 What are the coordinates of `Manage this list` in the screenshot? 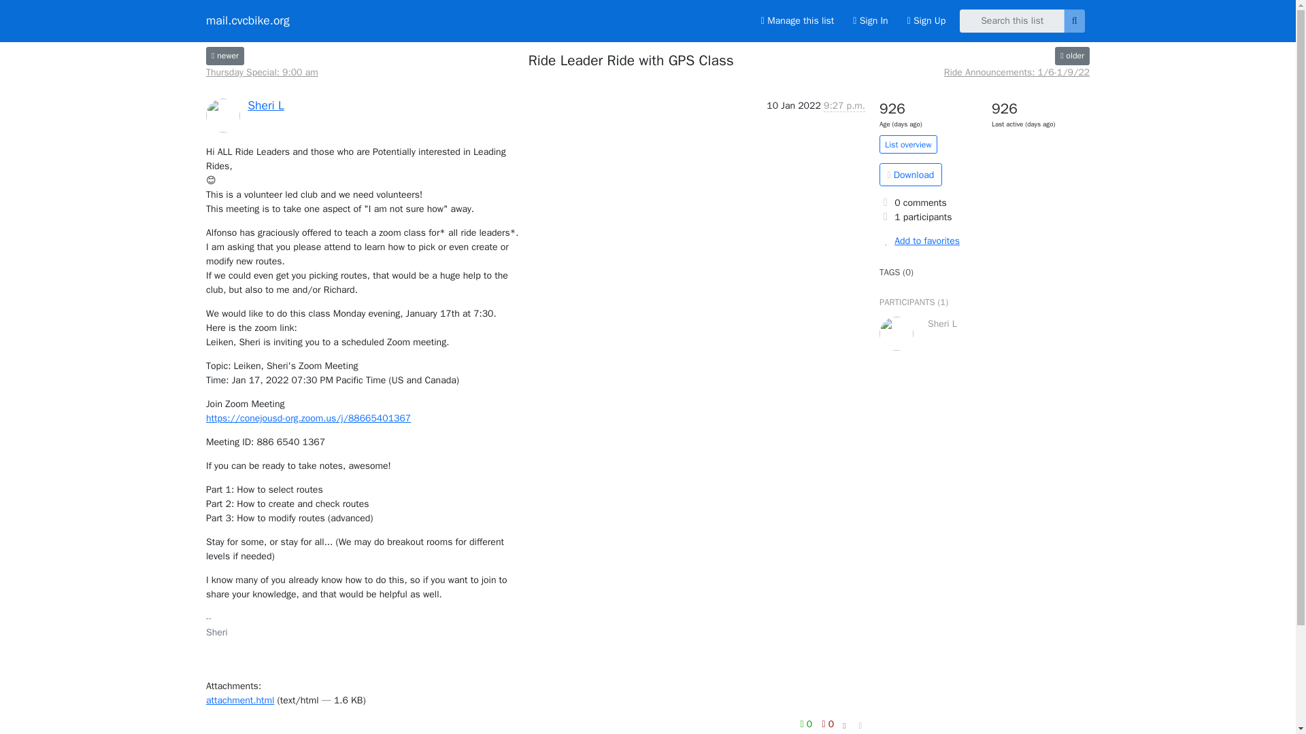 It's located at (797, 20).